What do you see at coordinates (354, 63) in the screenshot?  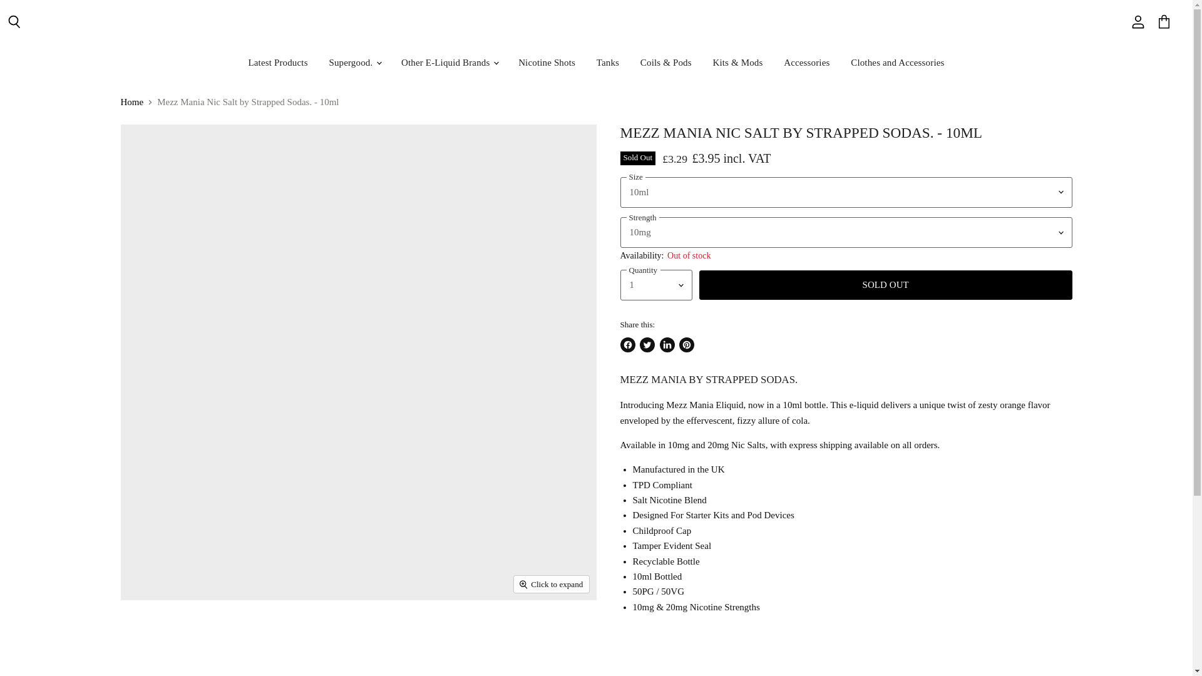 I see `Supergood.` at bounding box center [354, 63].